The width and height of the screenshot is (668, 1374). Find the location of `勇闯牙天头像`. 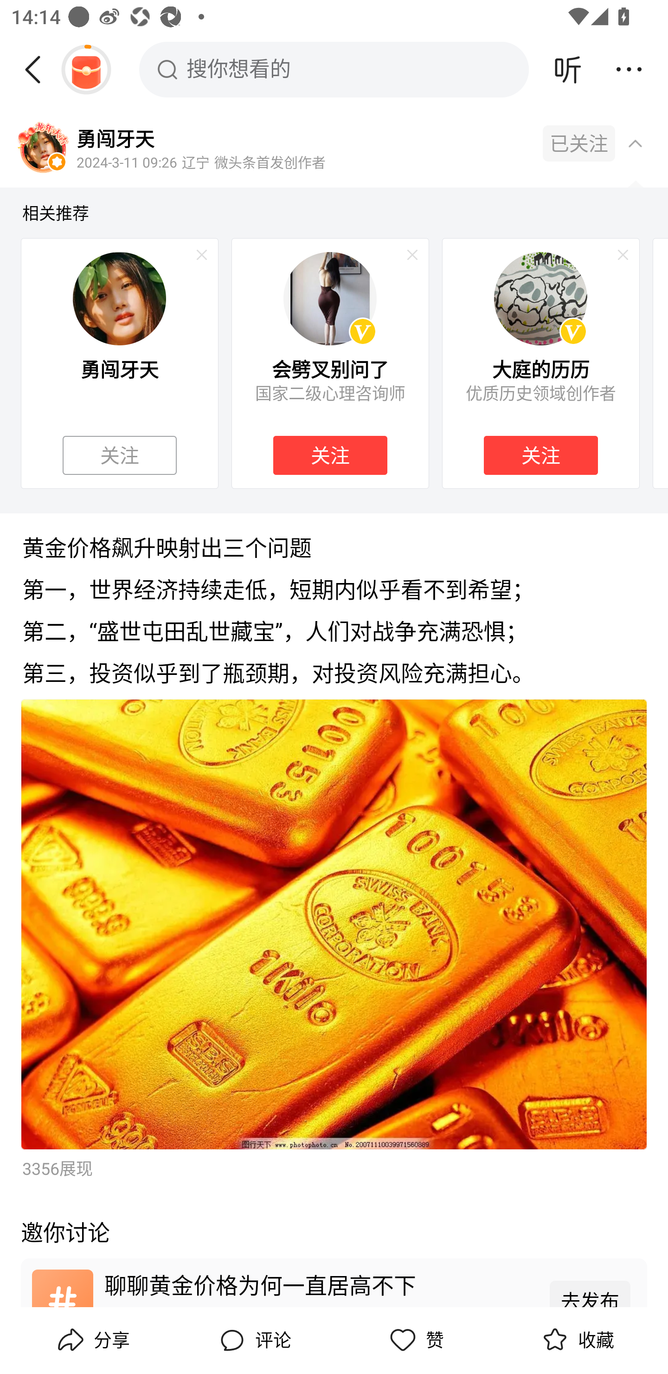

勇闯牙天头像 is located at coordinates (119, 298).